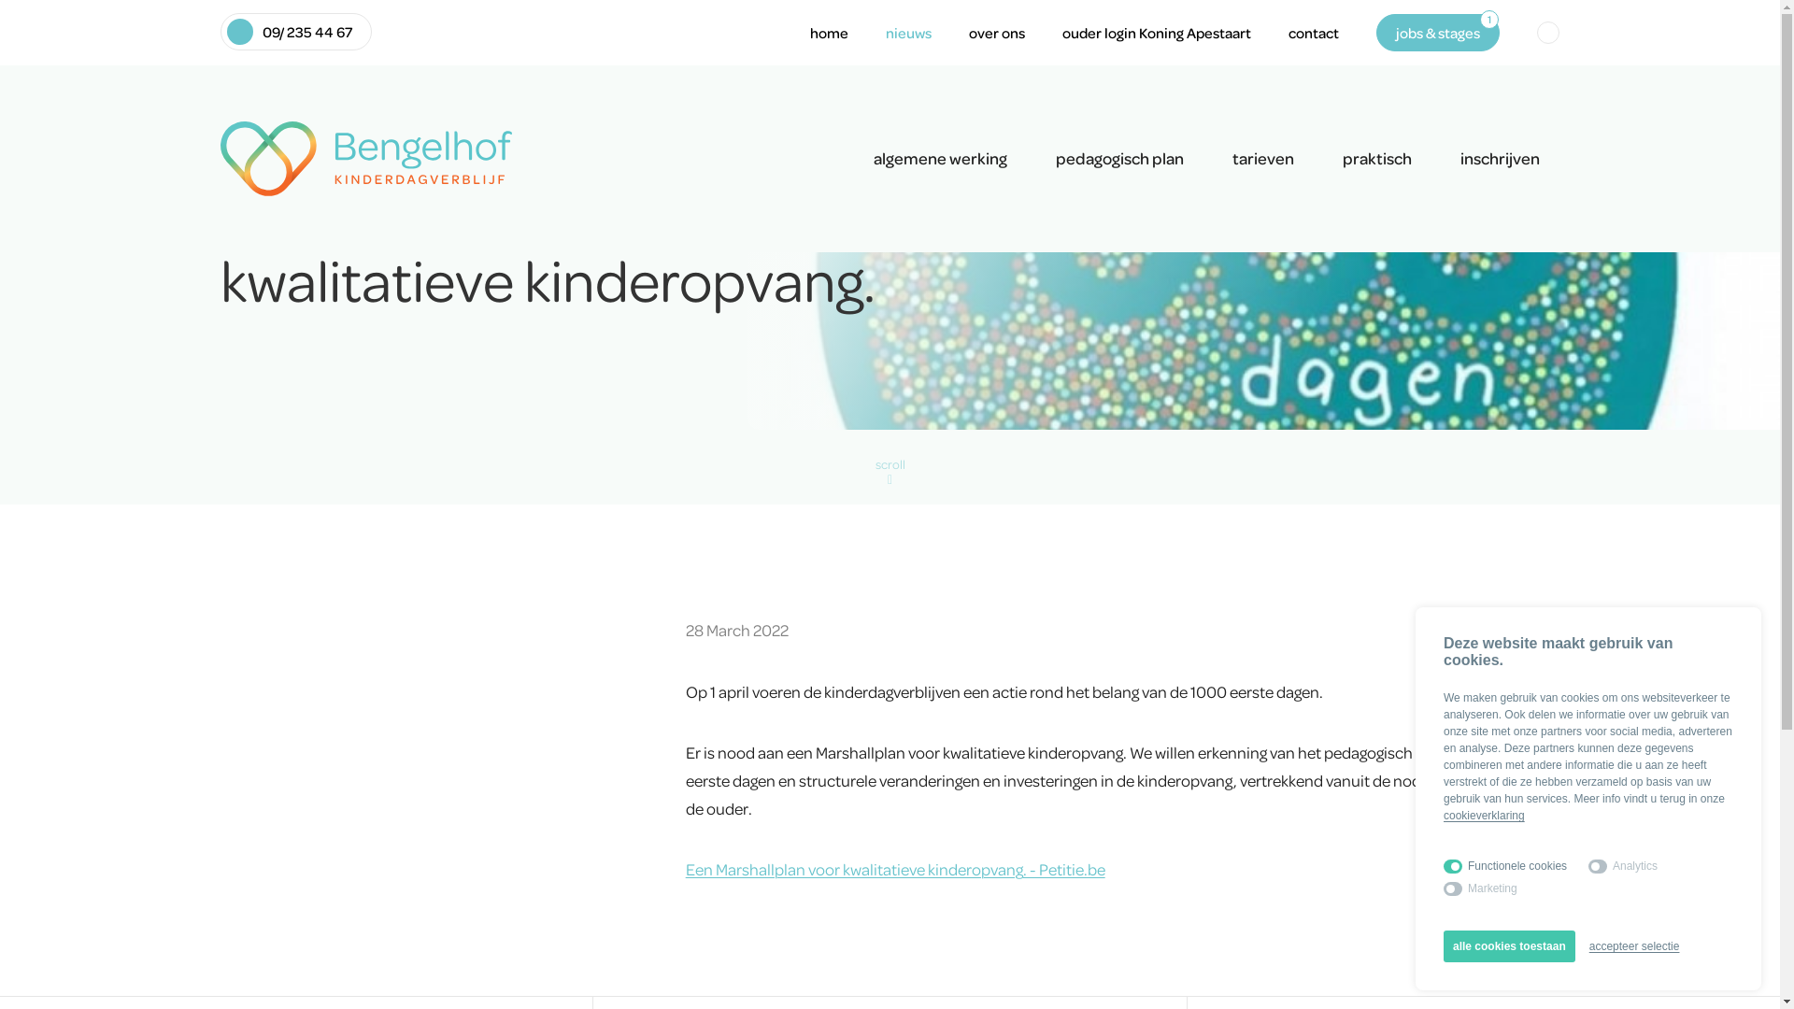 Image resolution: width=1794 pixels, height=1009 pixels. I want to click on nieuws, so click(908, 33).